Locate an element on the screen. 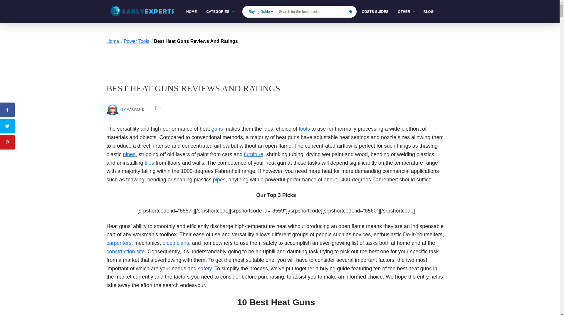 The height and width of the screenshot is (317, 564). carpenters is located at coordinates (119, 243).